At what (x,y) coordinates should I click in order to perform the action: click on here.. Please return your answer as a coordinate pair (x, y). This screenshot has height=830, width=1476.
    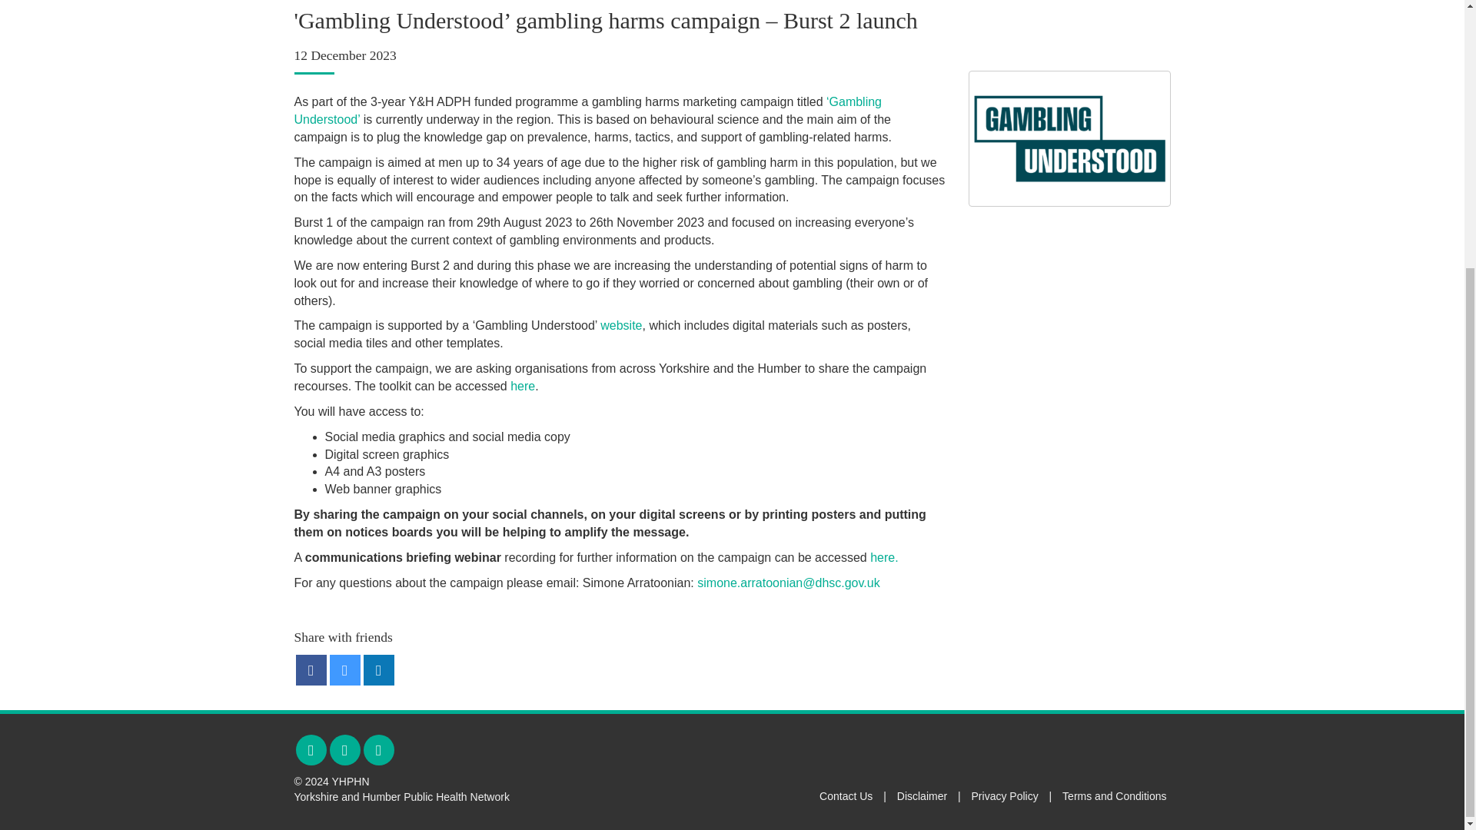
    Looking at the image, I should click on (884, 558).